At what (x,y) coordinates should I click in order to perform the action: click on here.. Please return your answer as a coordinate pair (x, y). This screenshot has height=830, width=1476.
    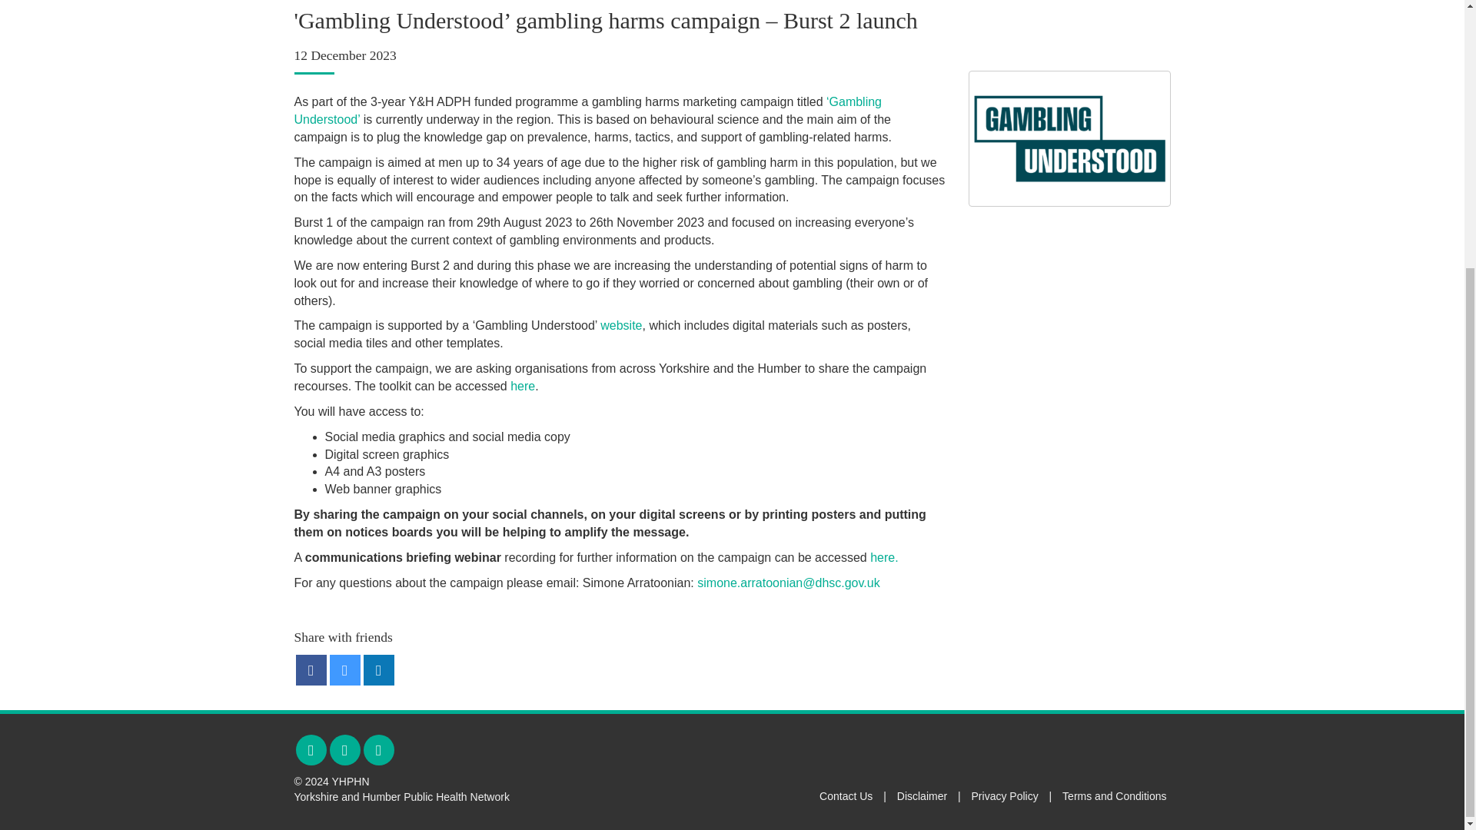
    Looking at the image, I should click on (884, 558).